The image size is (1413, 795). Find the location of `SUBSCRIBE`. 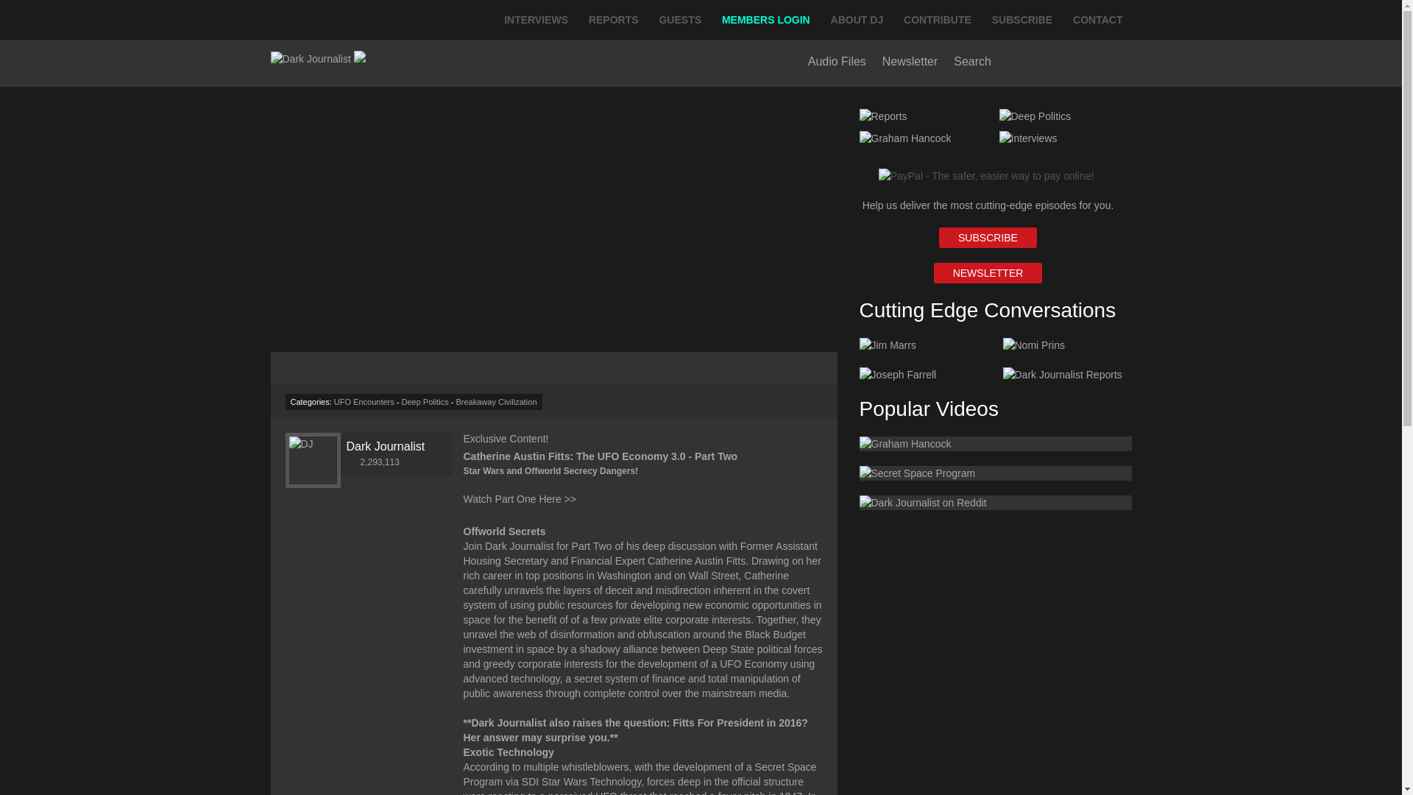

SUBSCRIBE is located at coordinates (1021, 19).